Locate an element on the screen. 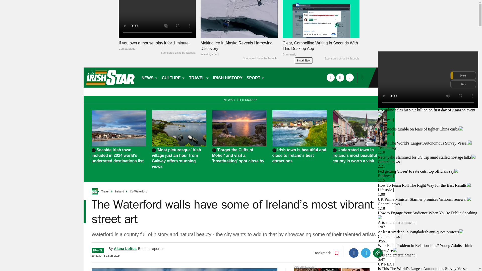  instagram is located at coordinates (349, 77).